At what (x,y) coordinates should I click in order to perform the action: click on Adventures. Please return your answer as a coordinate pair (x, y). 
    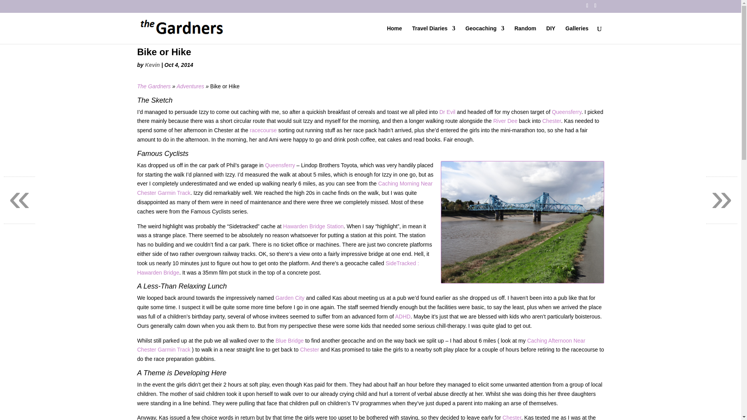
    Looking at the image, I should click on (190, 86).